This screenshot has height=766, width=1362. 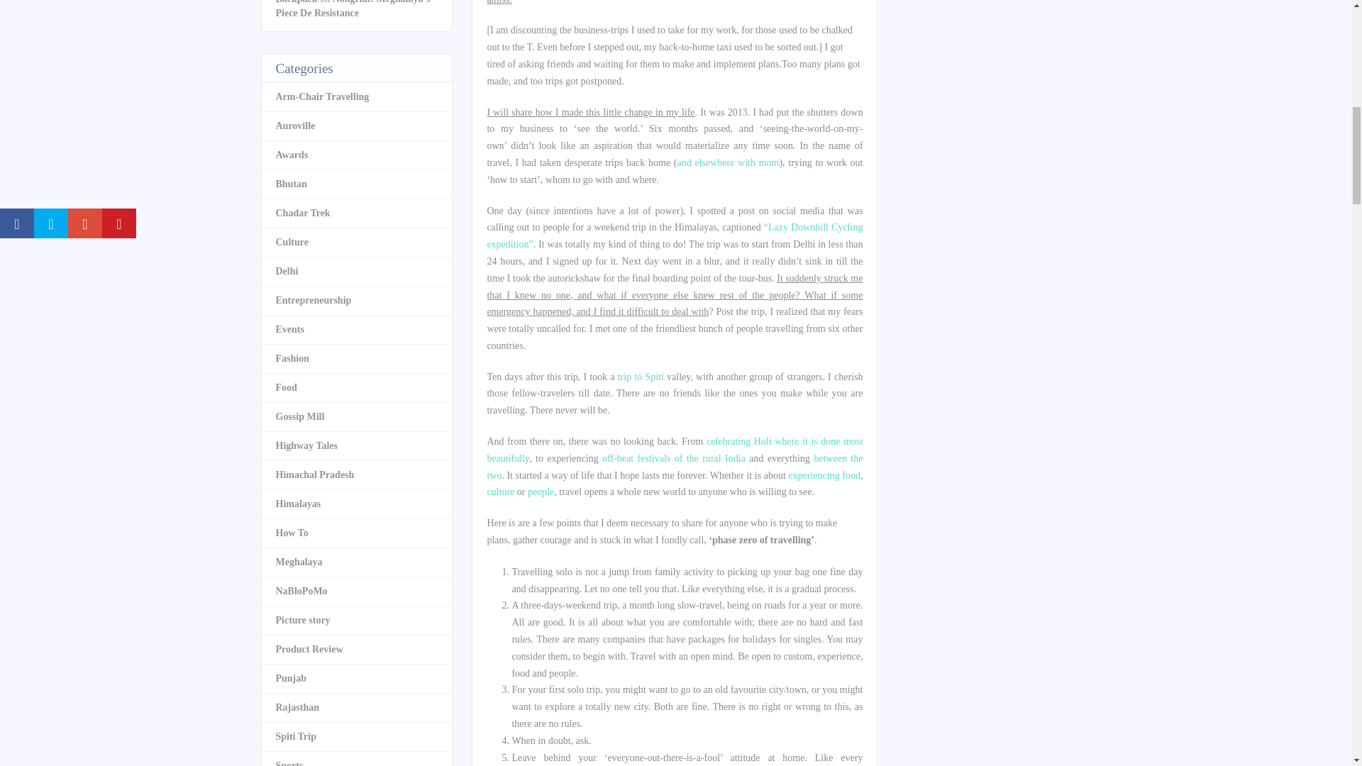 I want to click on Chitrashala: A Museum In The Clouds, so click(x=541, y=491).